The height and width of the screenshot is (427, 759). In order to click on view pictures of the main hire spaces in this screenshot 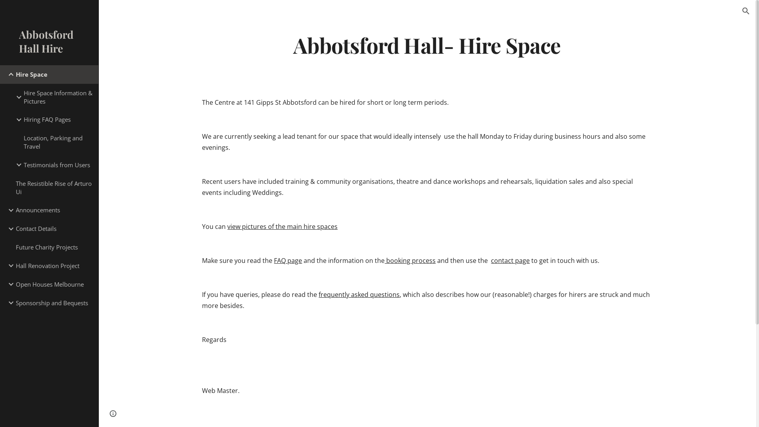, I will do `click(282, 227)`.